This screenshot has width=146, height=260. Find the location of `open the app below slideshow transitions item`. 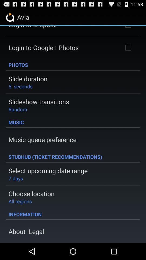

open the app below slideshow transitions item is located at coordinates (18, 109).